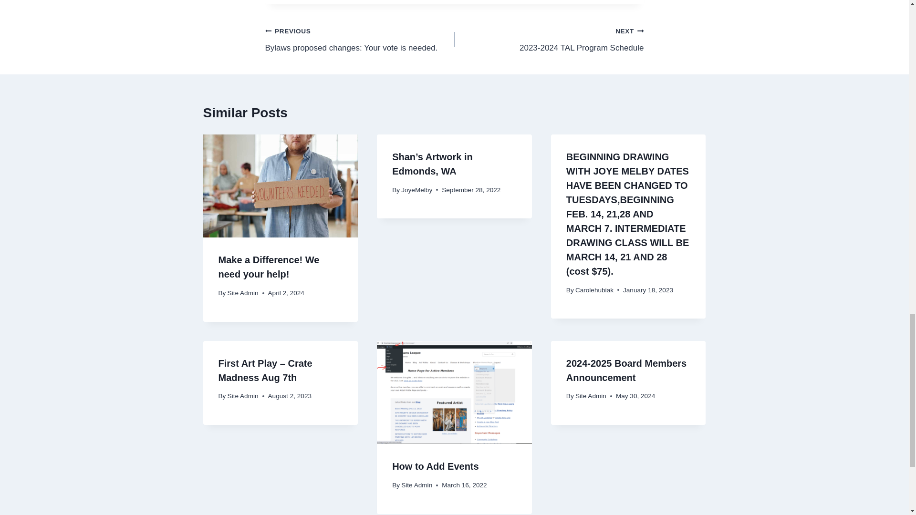 The image size is (916, 515). I want to click on Make a Difference! We need your help!, so click(269, 267).